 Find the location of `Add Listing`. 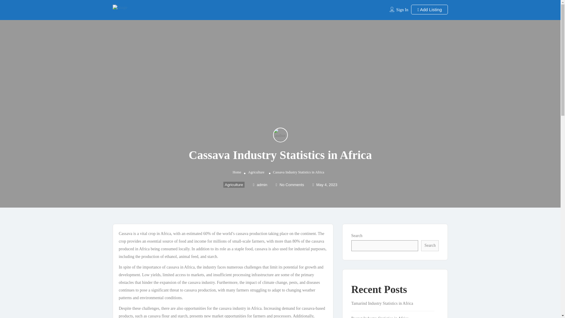

Add Listing is located at coordinates (430, 9).